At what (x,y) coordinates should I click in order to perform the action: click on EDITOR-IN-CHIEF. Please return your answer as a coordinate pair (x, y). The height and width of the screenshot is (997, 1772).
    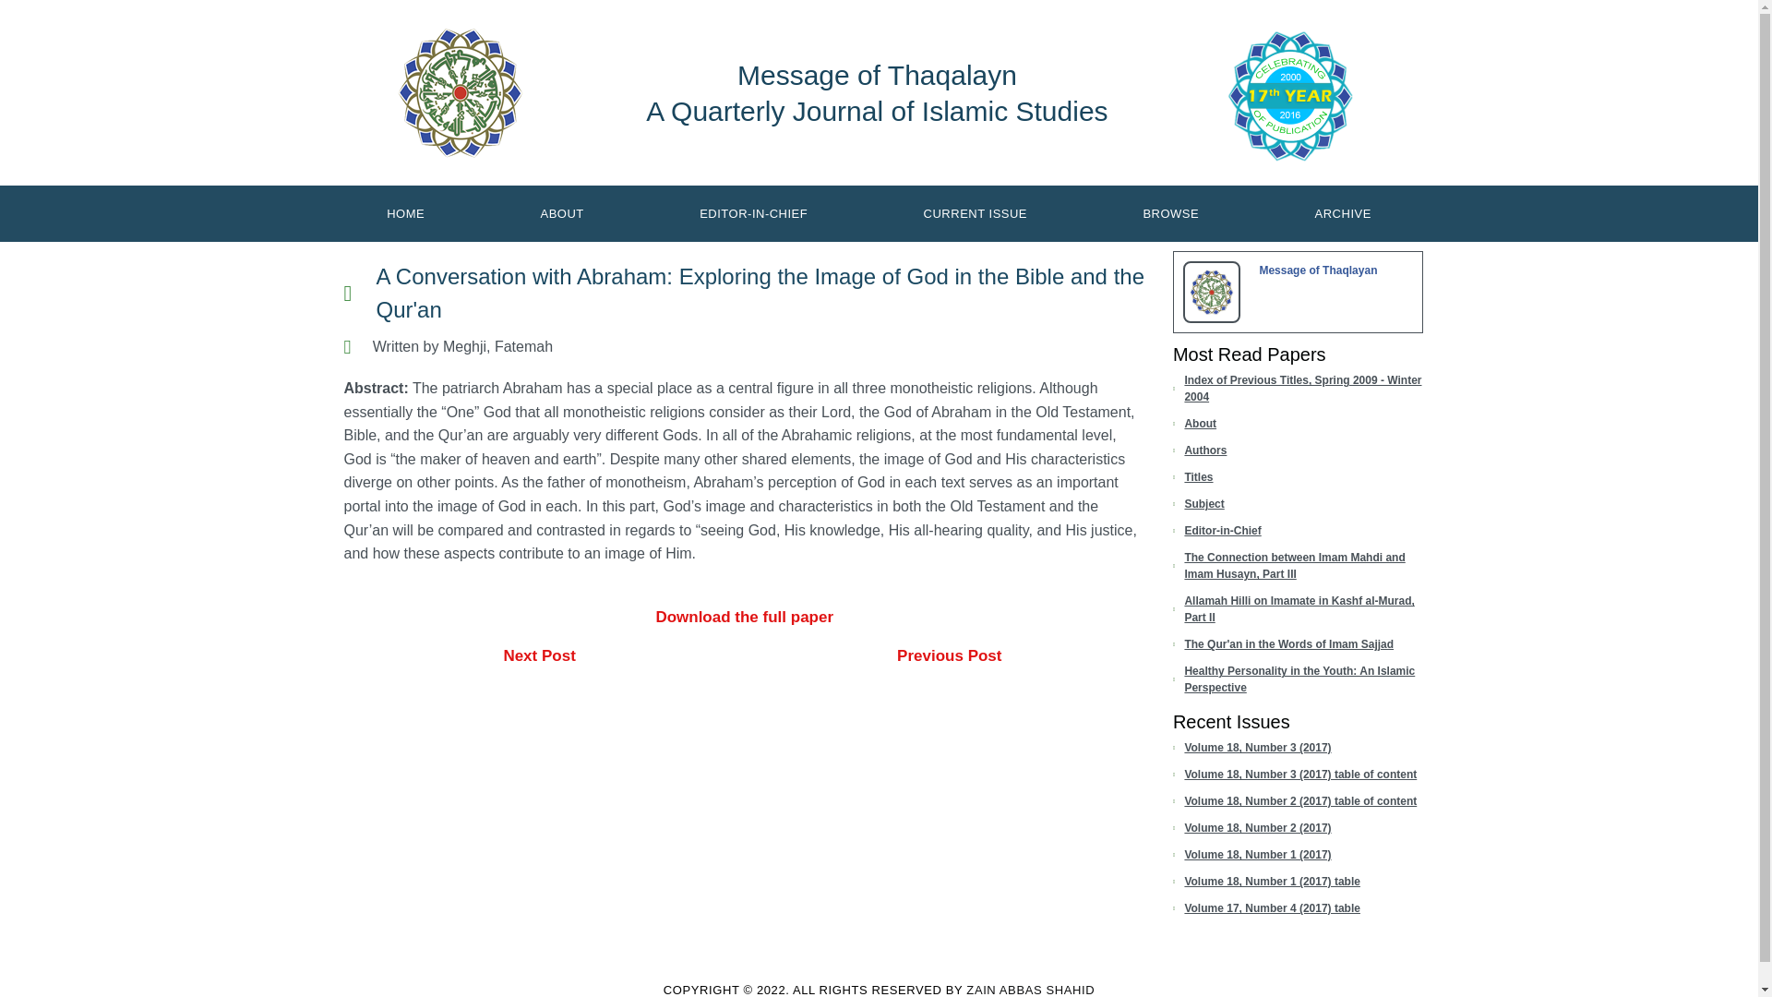
    Looking at the image, I should click on (753, 212).